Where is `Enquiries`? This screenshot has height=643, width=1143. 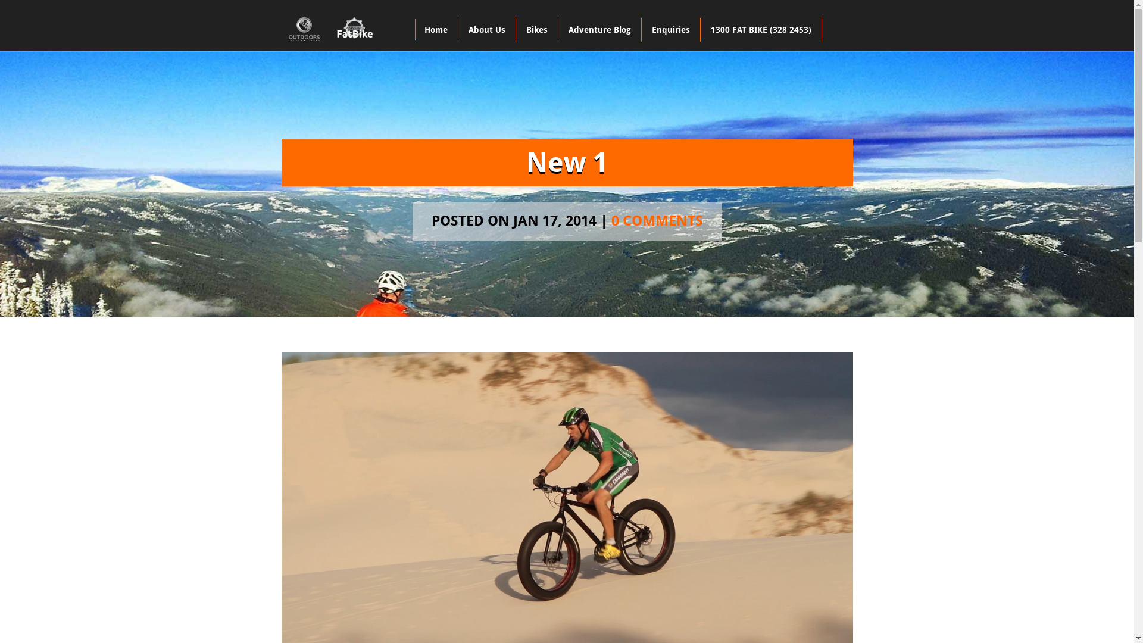
Enquiries is located at coordinates (672, 30).